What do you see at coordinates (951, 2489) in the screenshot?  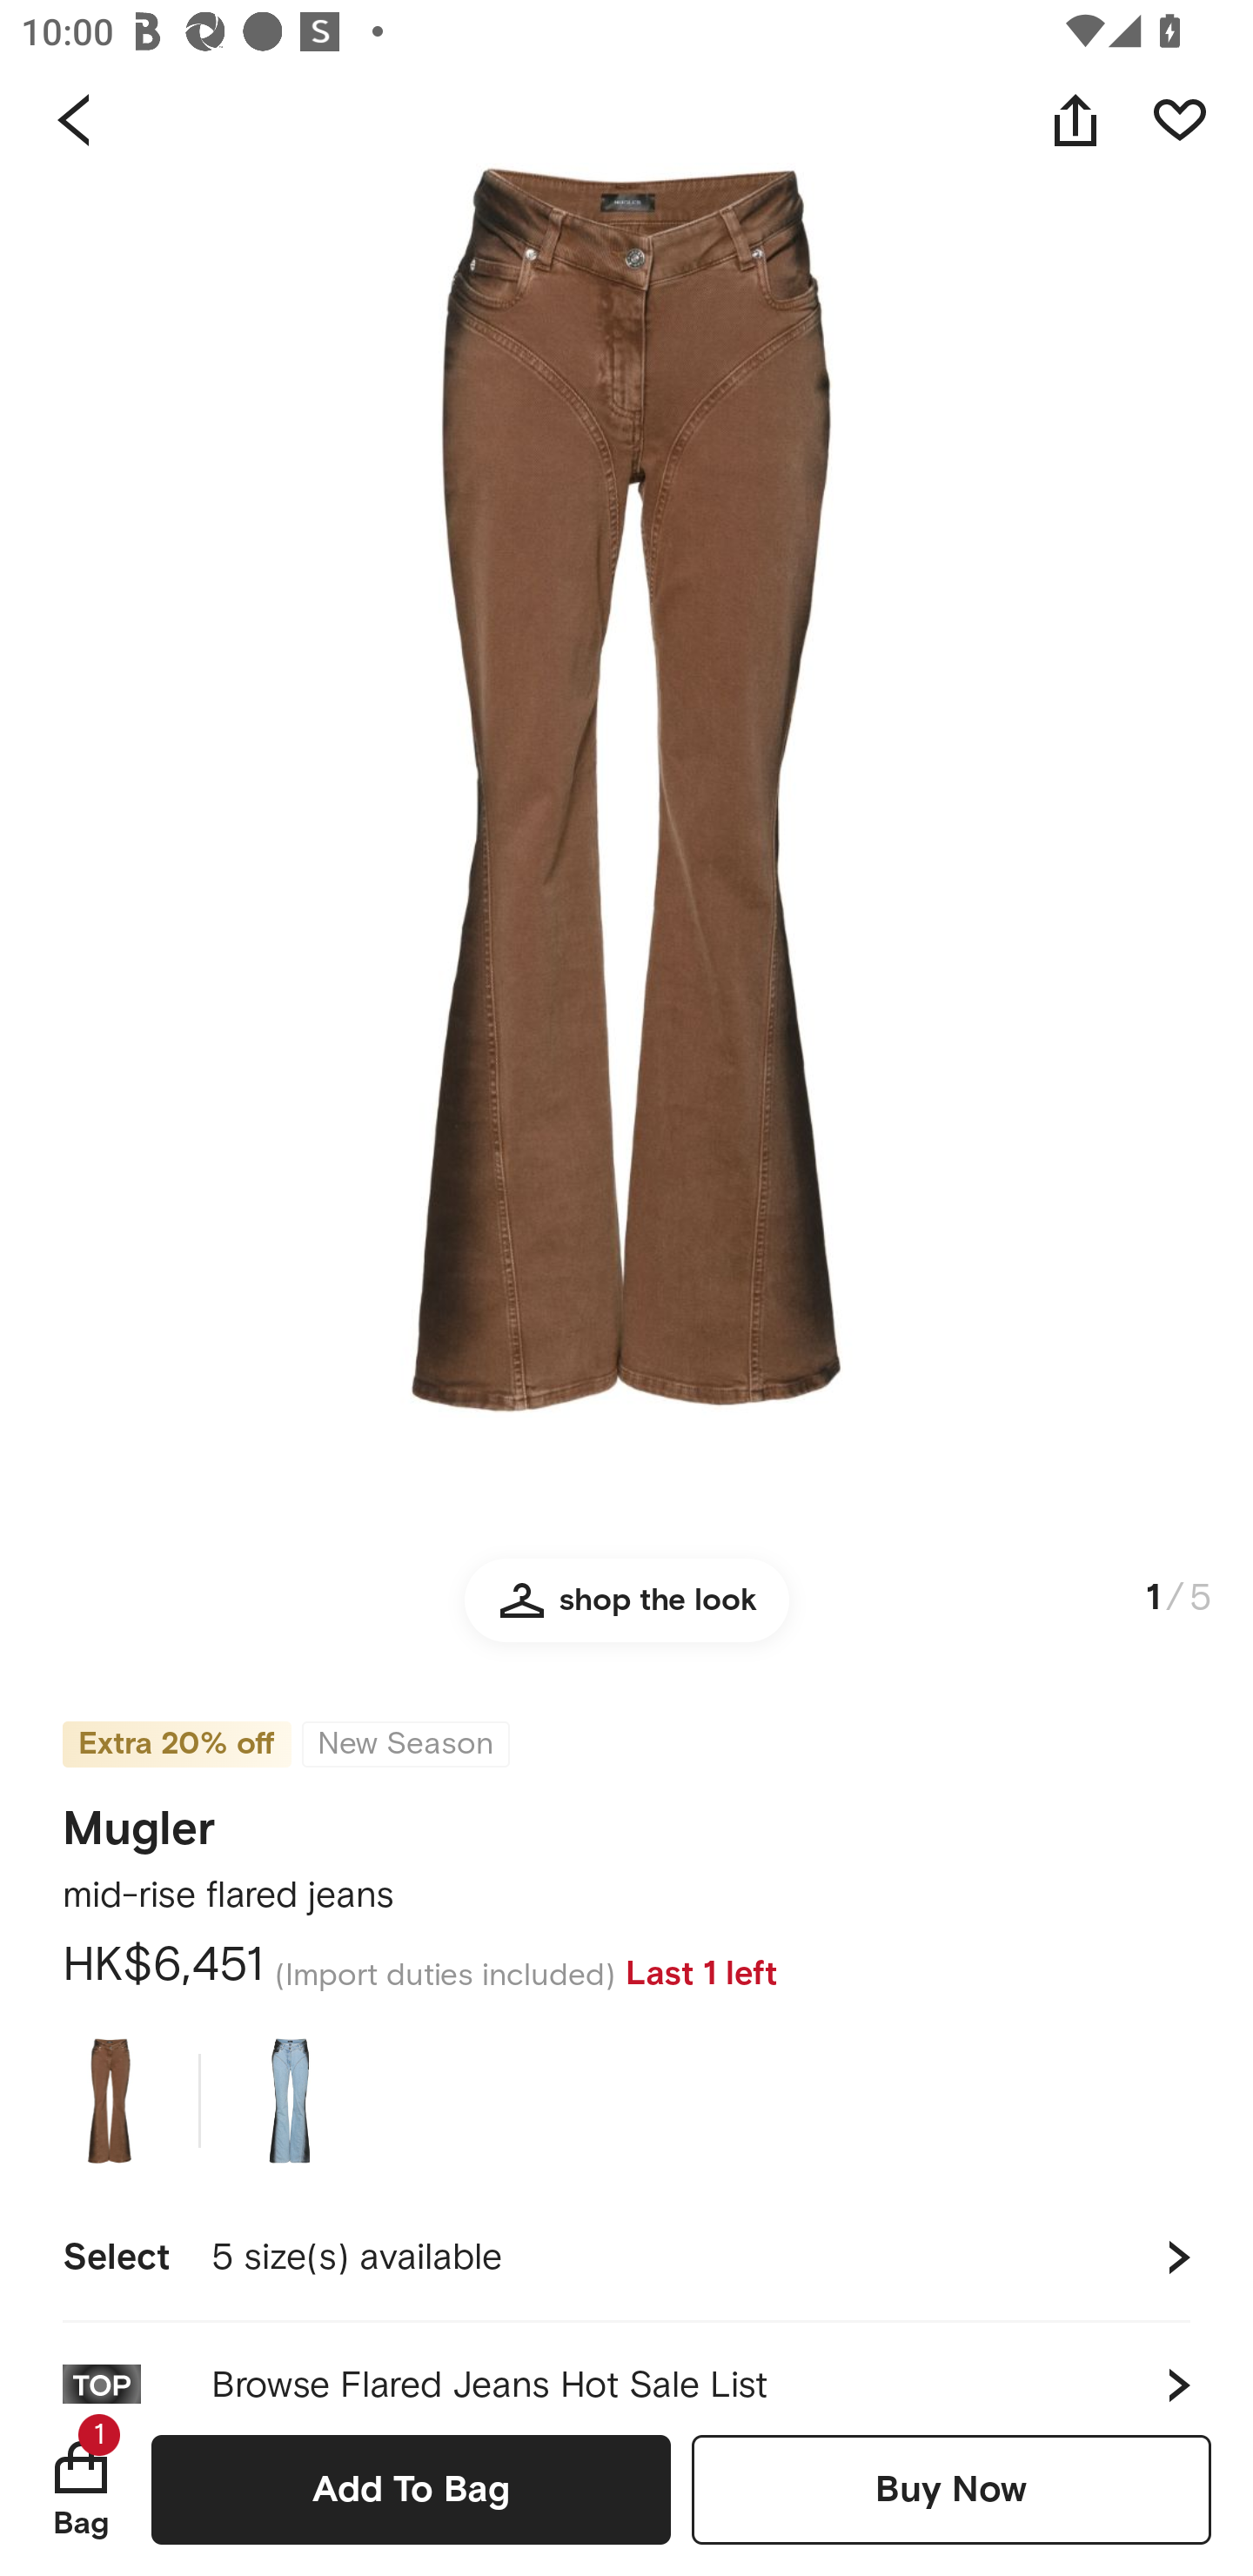 I see `Buy Now` at bounding box center [951, 2489].